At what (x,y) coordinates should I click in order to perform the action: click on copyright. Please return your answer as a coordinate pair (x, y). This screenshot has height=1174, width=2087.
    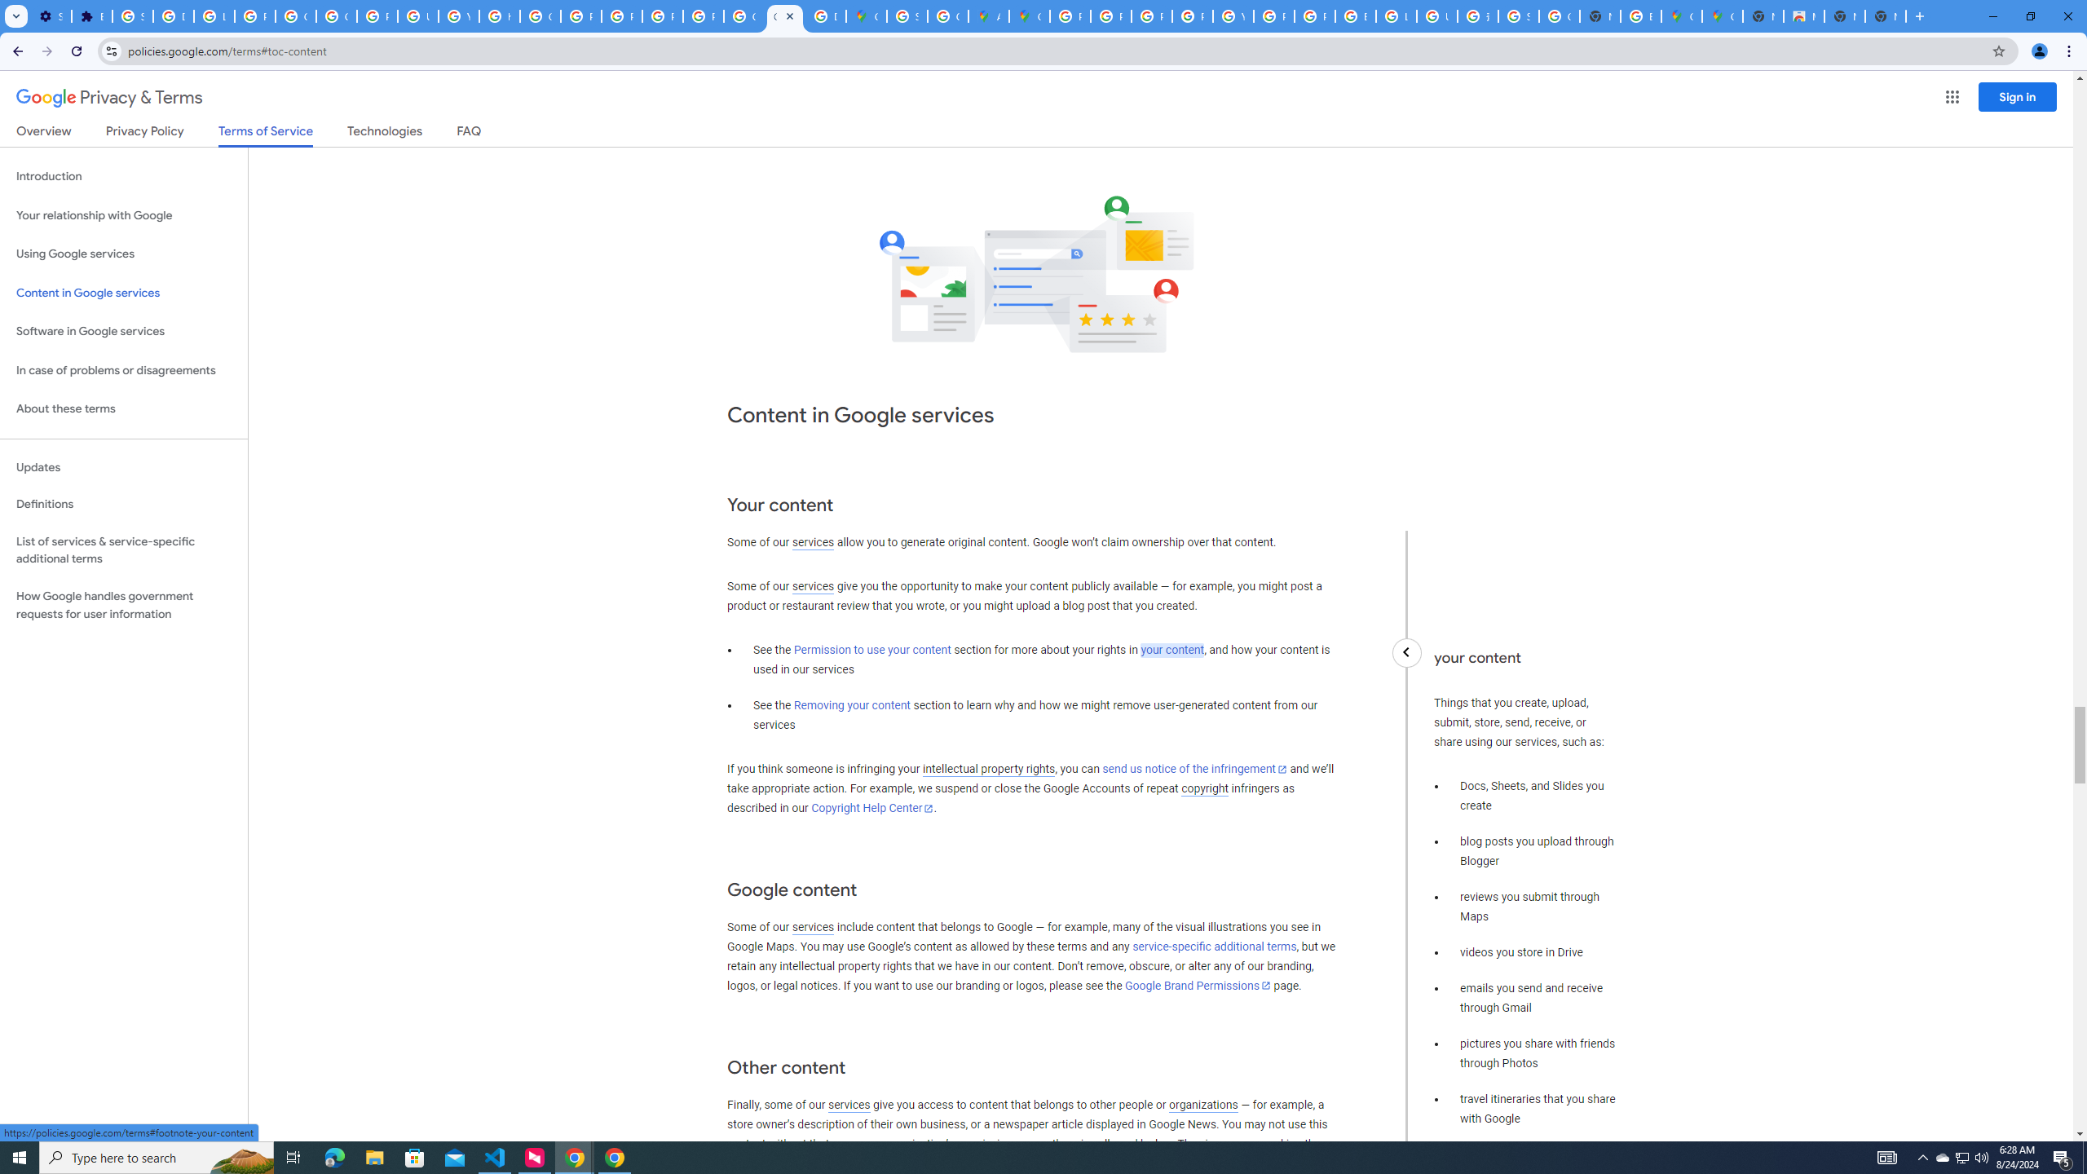
    Looking at the image, I should click on (1205, 789).